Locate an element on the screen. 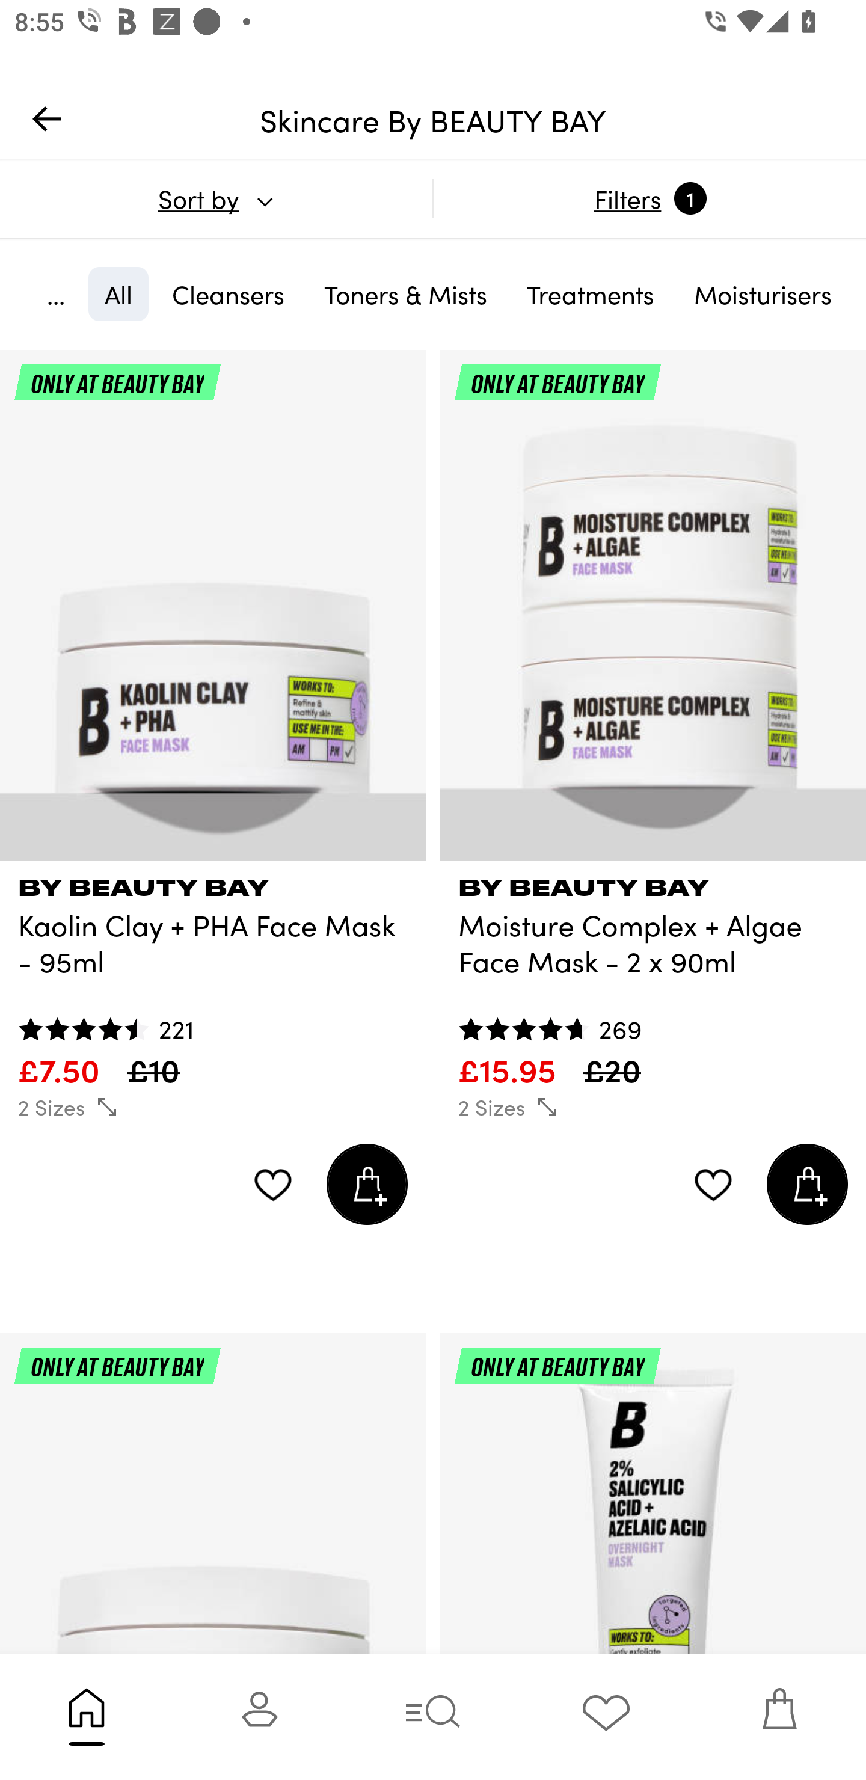 This screenshot has height=1780, width=866. ... is located at coordinates (55, 293).